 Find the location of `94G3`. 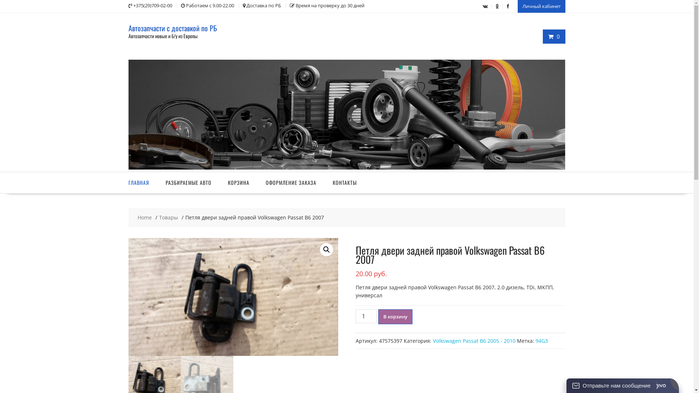

94G3 is located at coordinates (541, 341).